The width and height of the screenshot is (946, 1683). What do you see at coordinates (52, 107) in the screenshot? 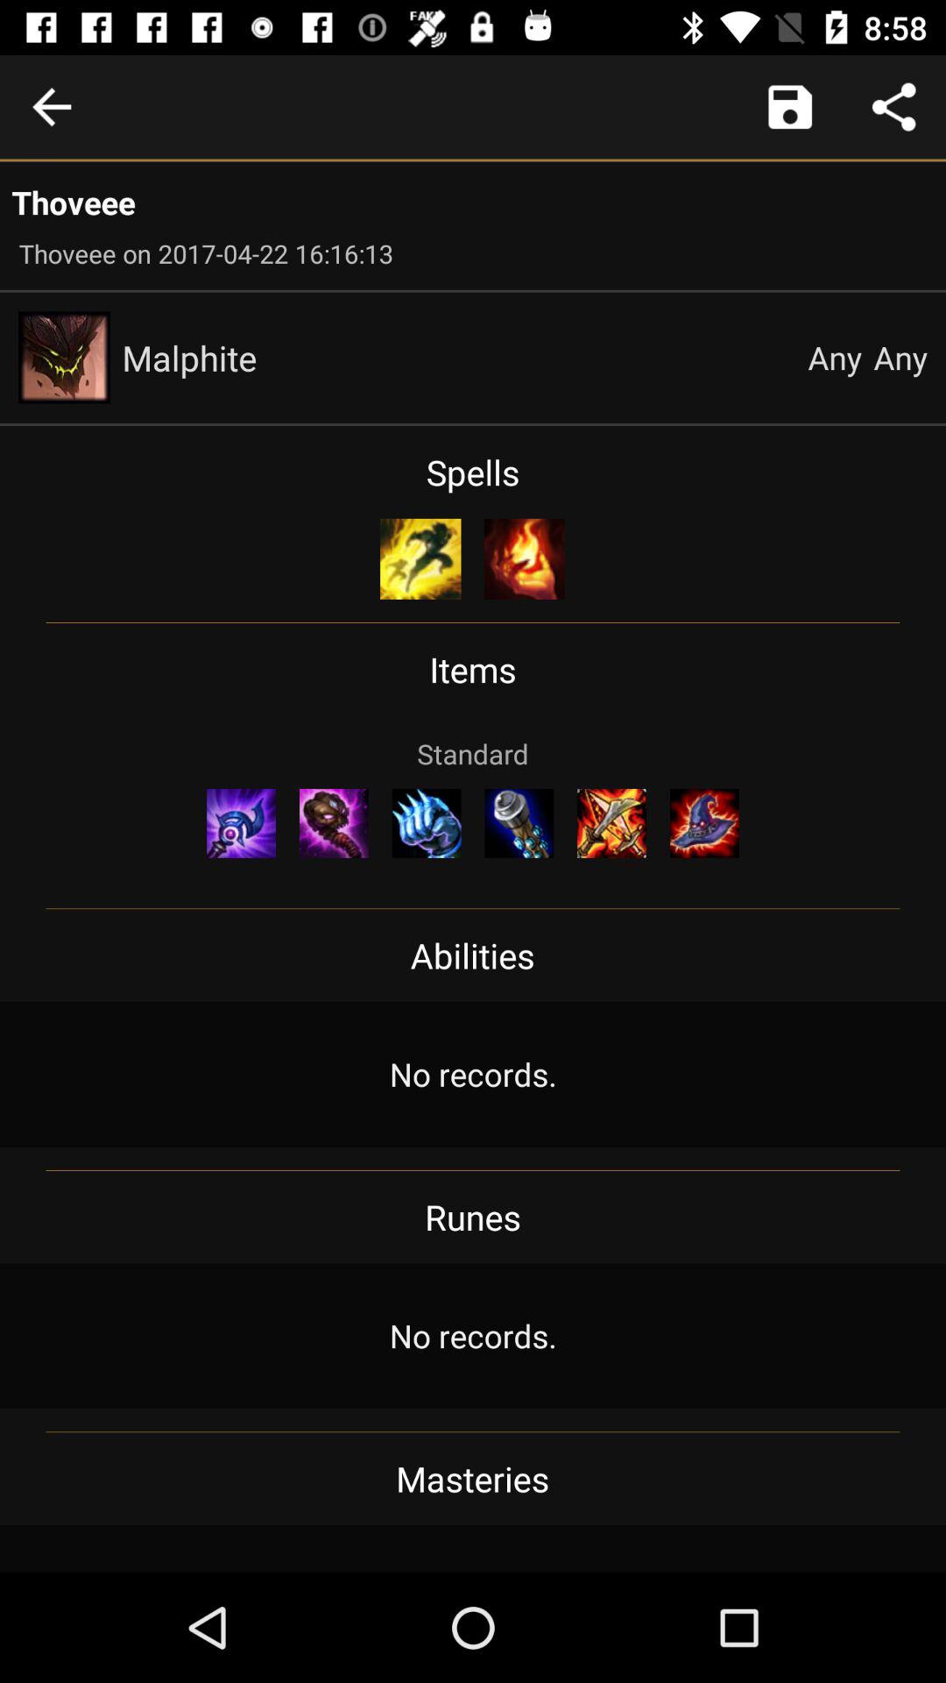
I see `go to previous scene` at bounding box center [52, 107].